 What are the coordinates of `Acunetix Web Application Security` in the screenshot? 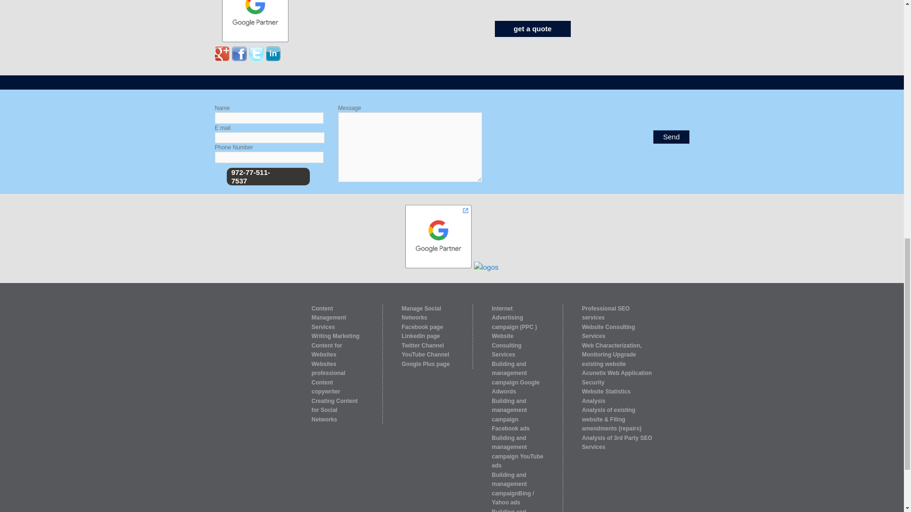 It's located at (616, 377).